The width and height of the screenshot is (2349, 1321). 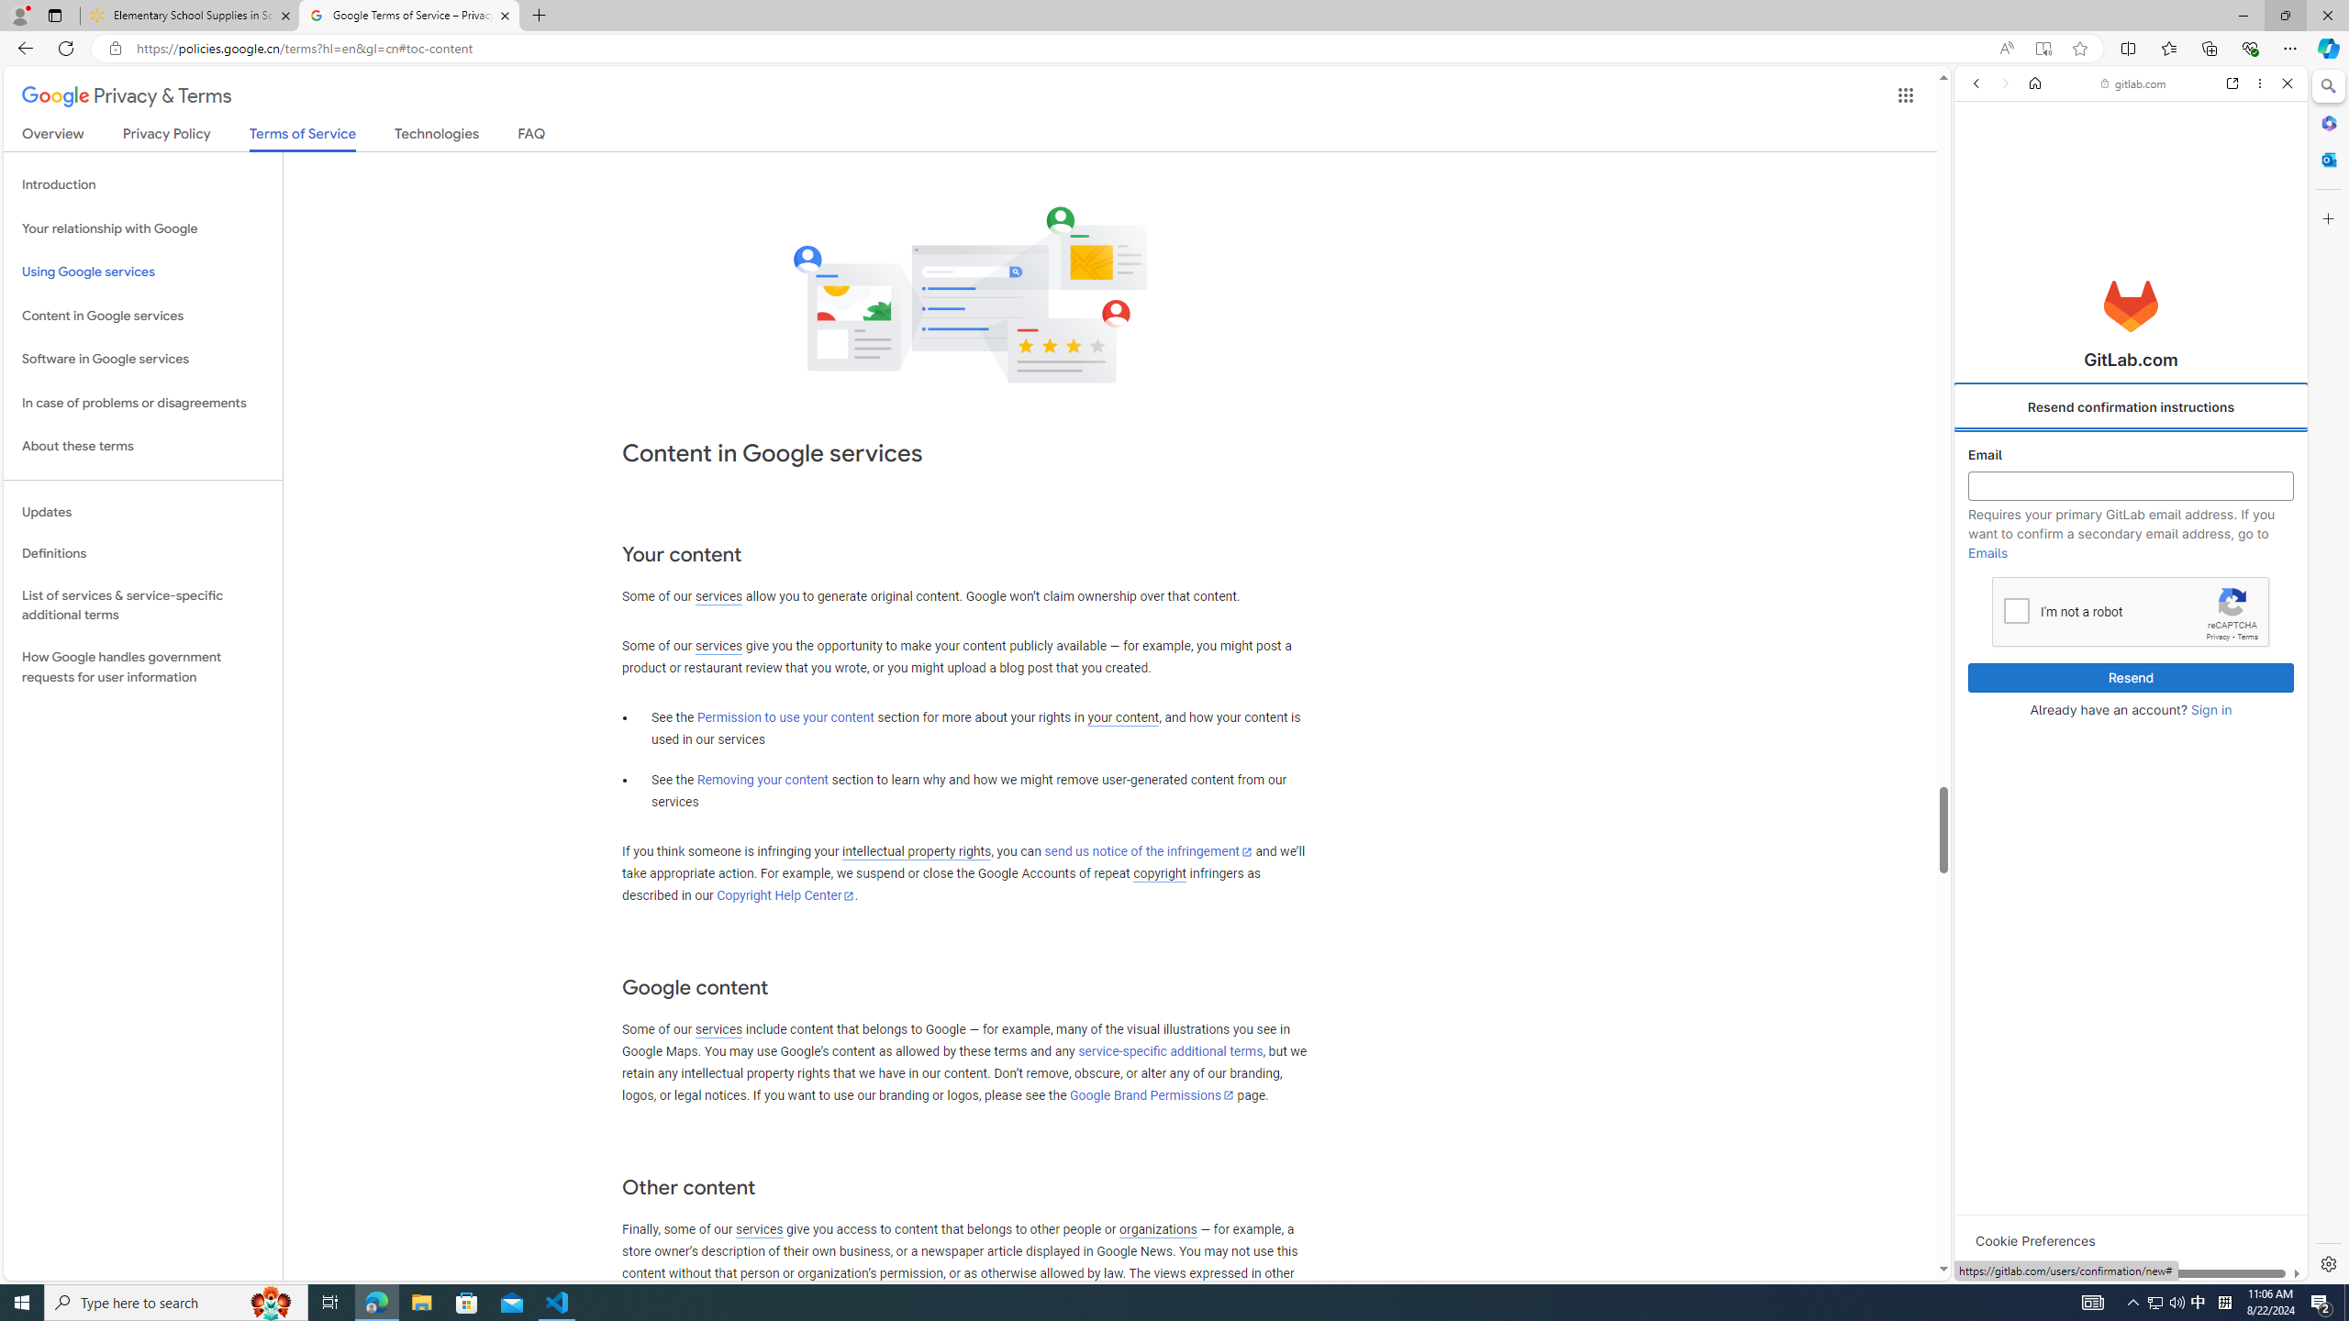 I want to click on Close, so click(x=2287, y=83).